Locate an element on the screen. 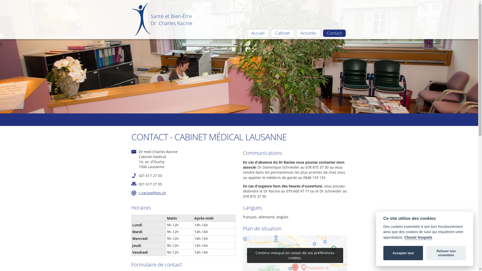 This screenshot has width=482, height=271. Refuser non essentiels is located at coordinates (446, 253).